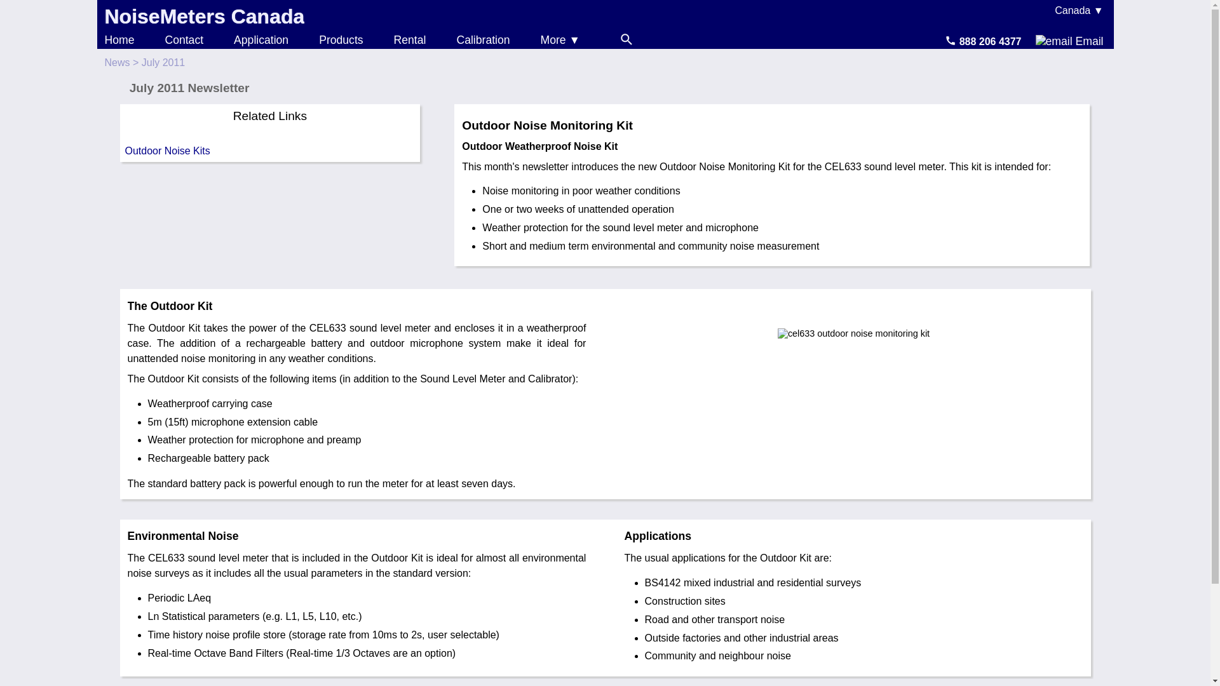 The image size is (1220, 686). What do you see at coordinates (261, 39) in the screenshot?
I see `Application` at bounding box center [261, 39].